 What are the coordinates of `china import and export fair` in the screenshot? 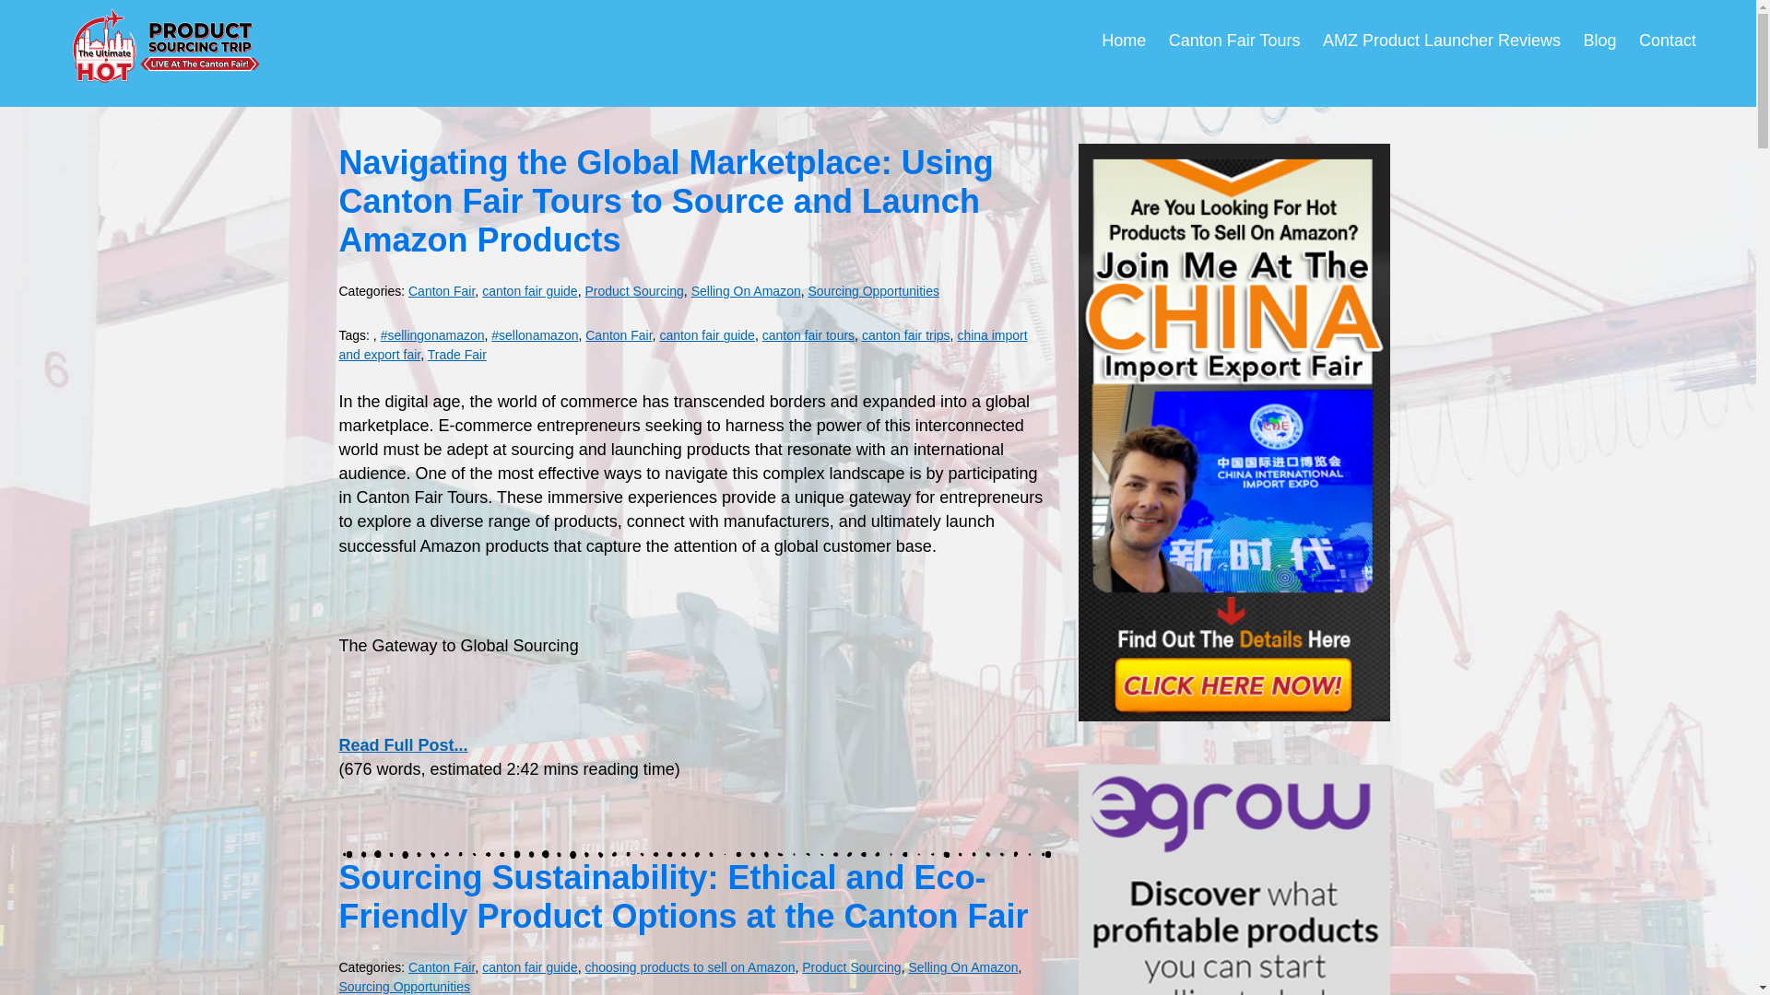 It's located at (684, 345).